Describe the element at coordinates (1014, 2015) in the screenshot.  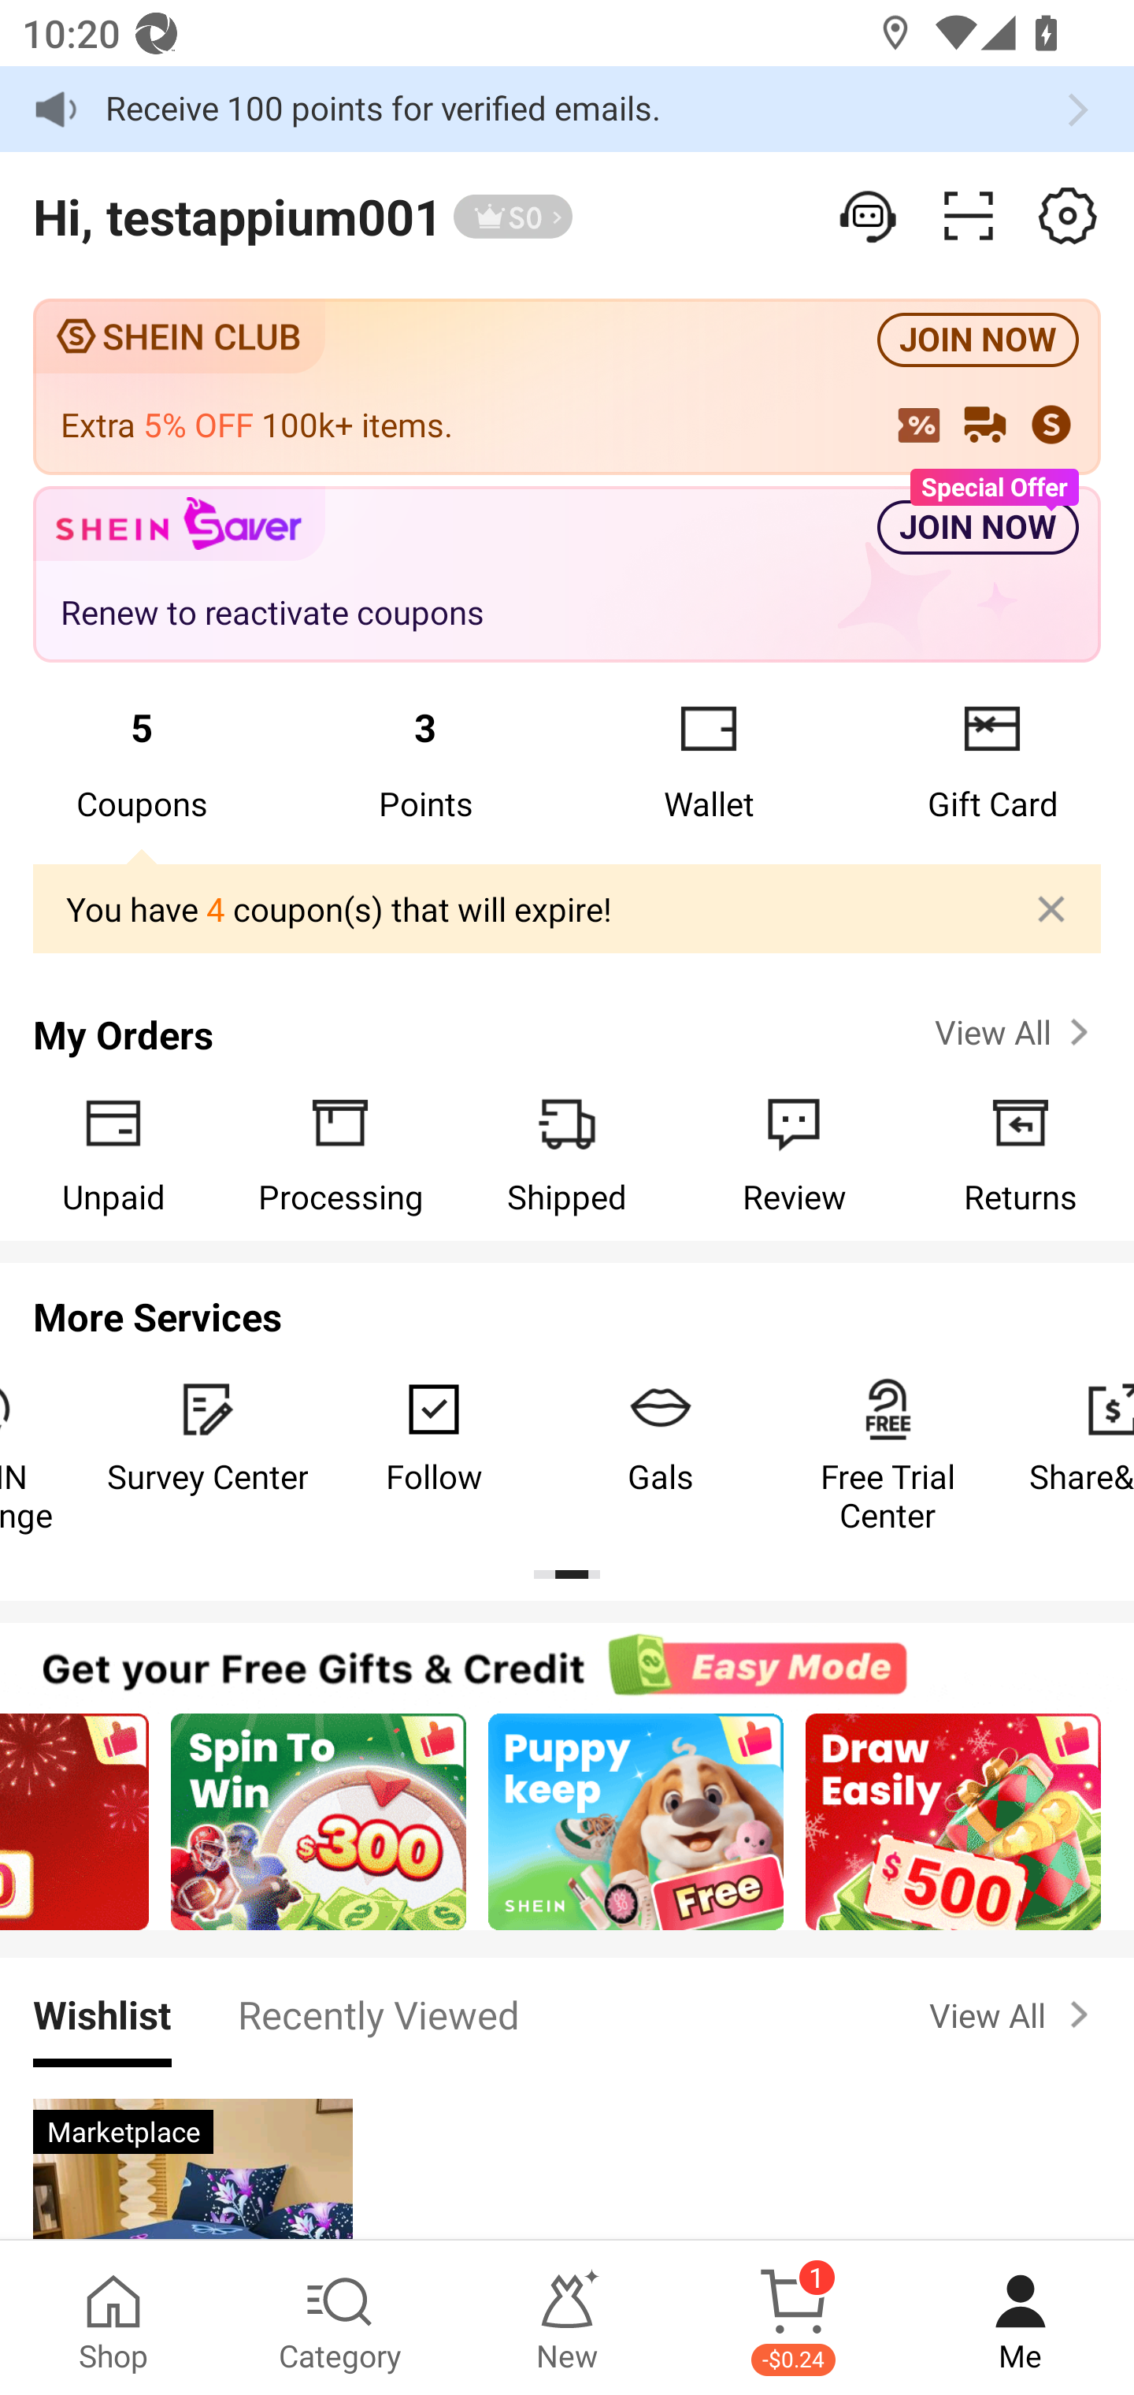
I see `View All` at that location.